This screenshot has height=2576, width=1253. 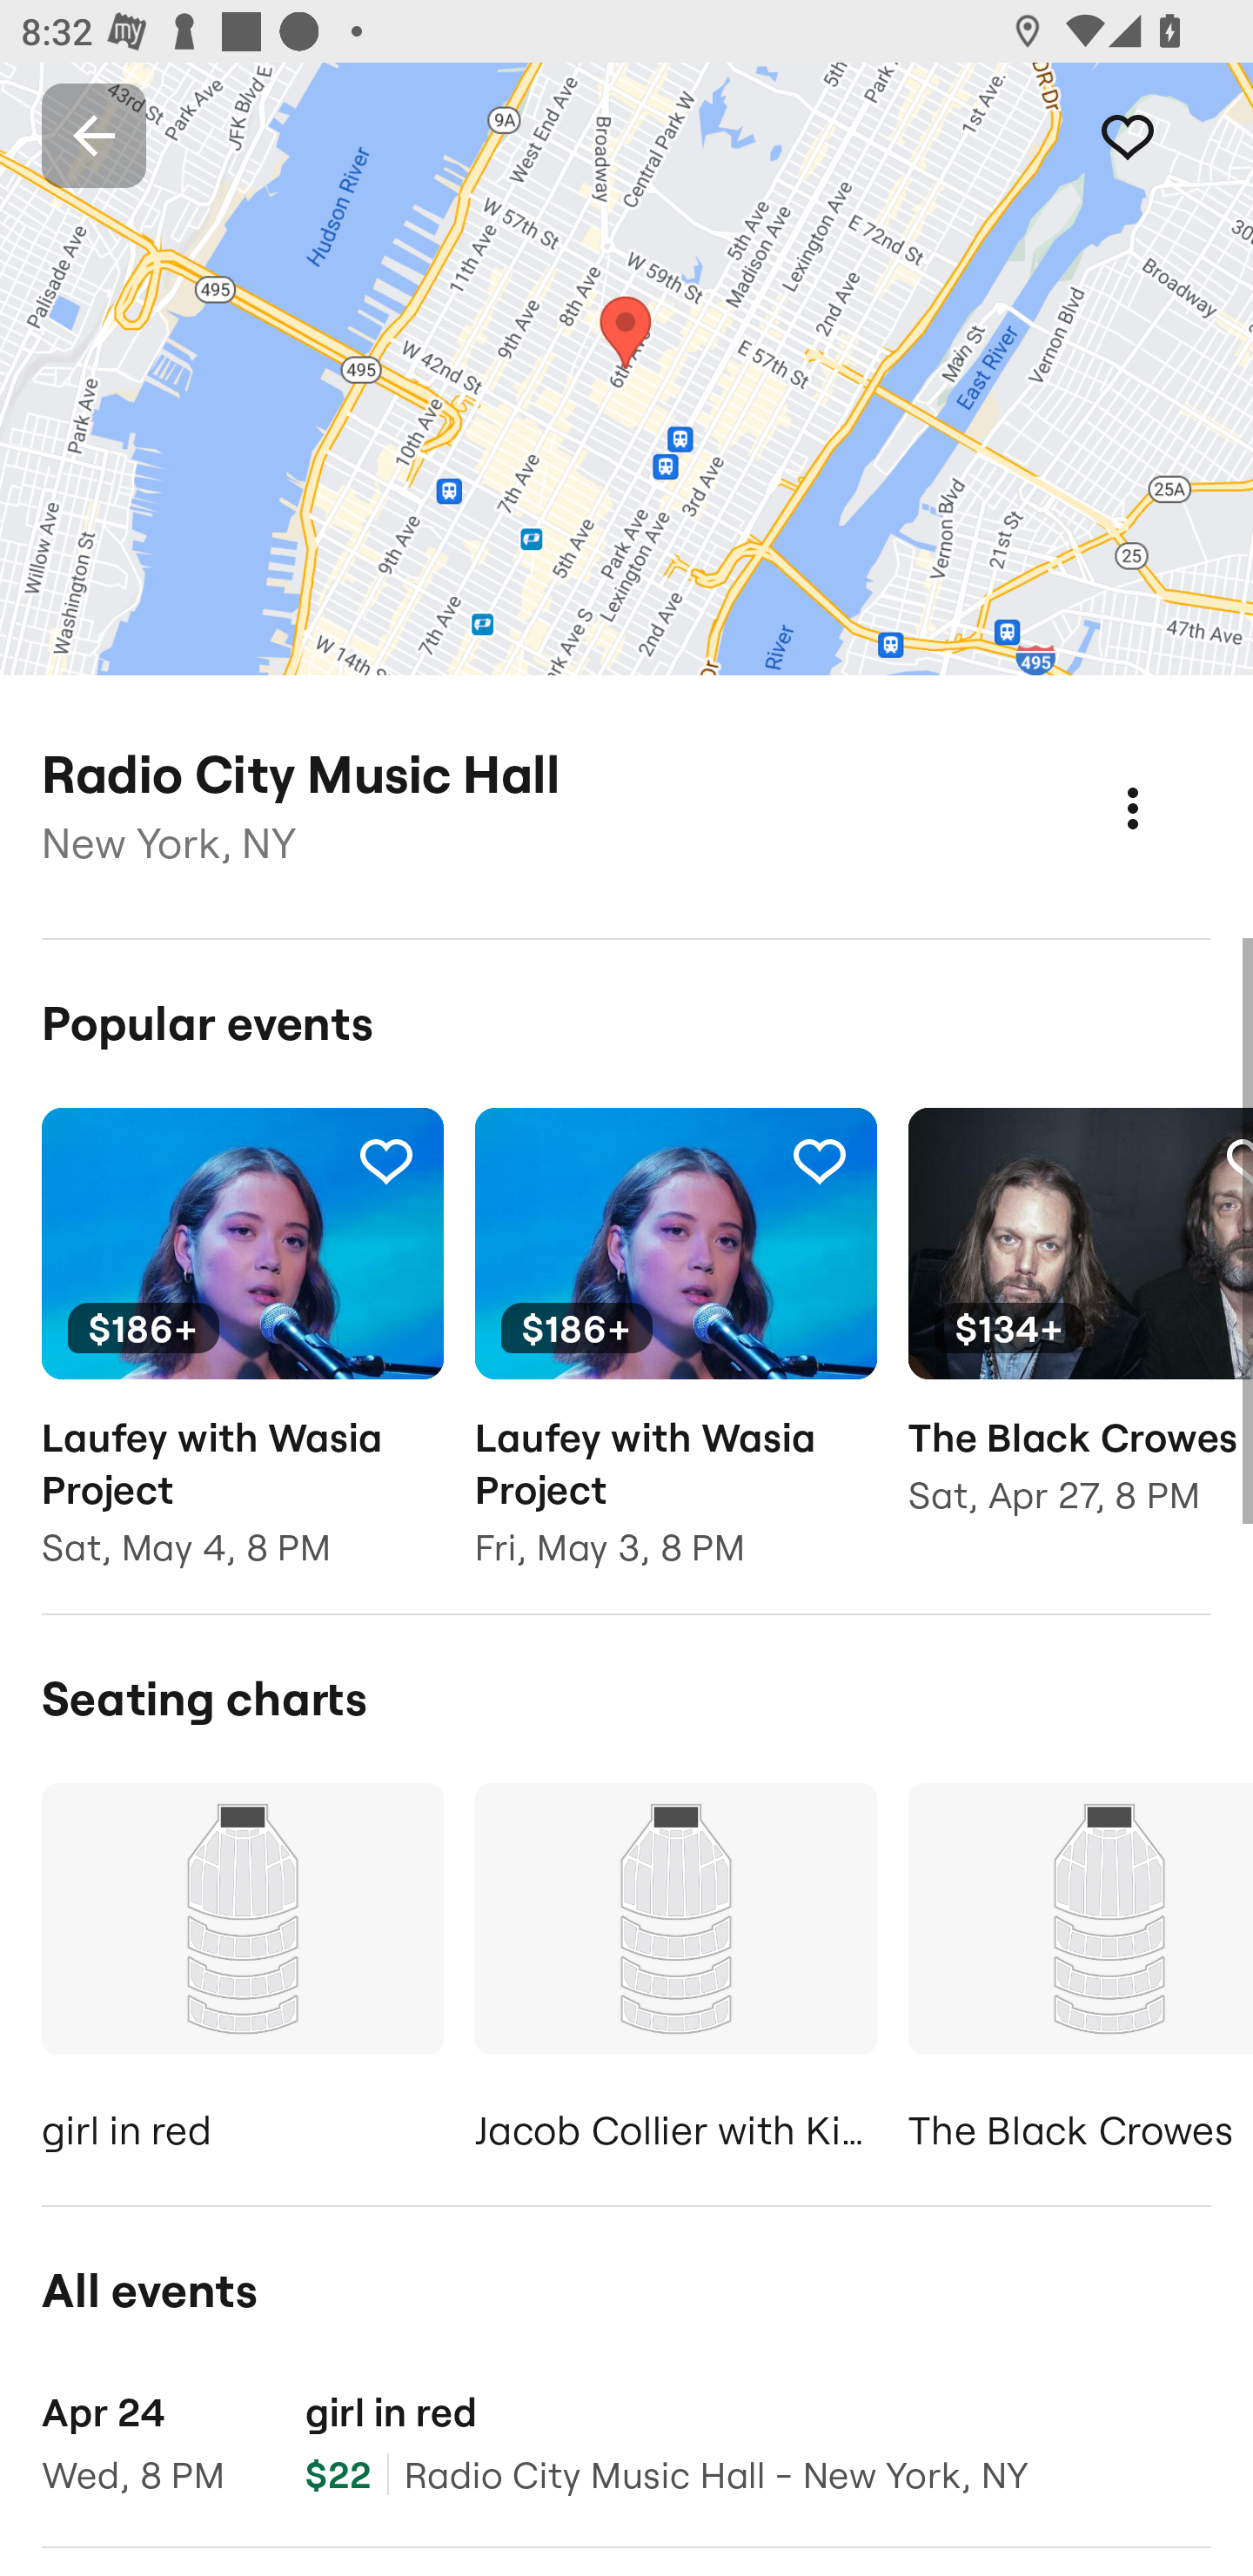 What do you see at coordinates (94, 134) in the screenshot?
I see `Back` at bounding box center [94, 134].